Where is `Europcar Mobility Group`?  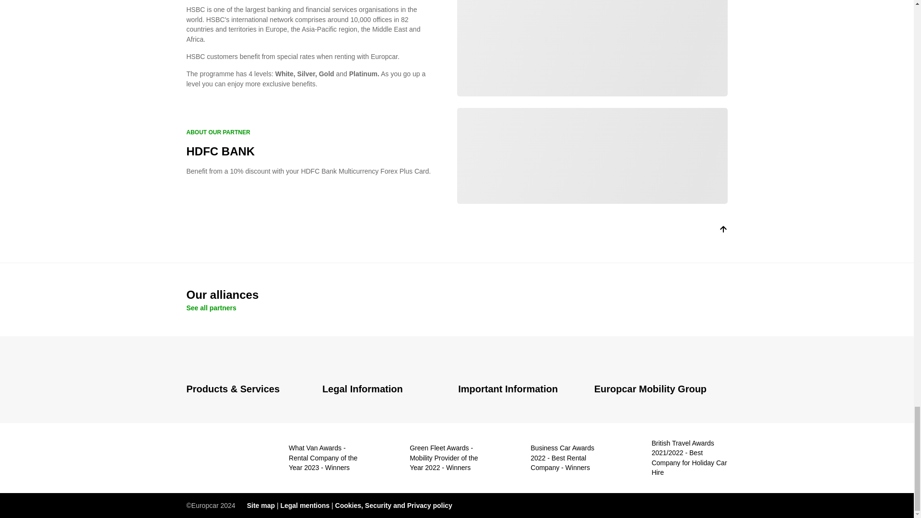 Europcar Mobility Group is located at coordinates (661, 389).